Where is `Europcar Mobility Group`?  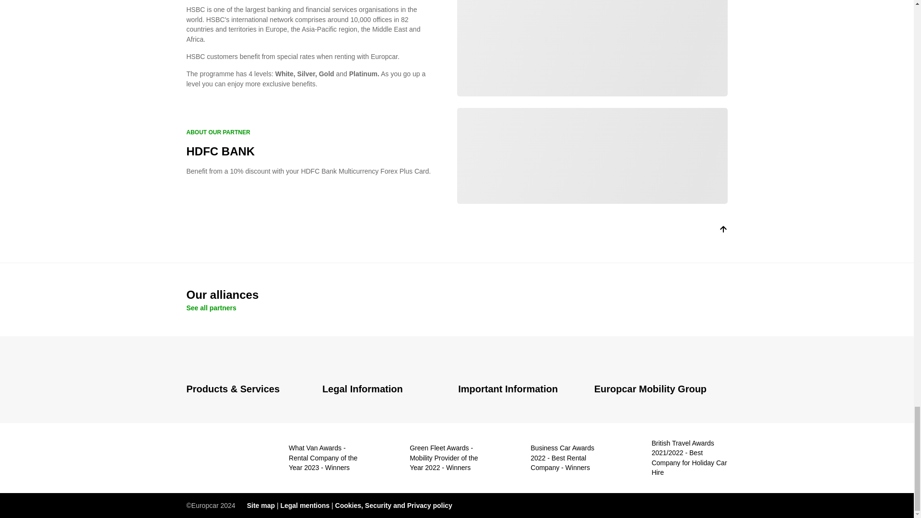 Europcar Mobility Group is located at coordinates (661, 389).